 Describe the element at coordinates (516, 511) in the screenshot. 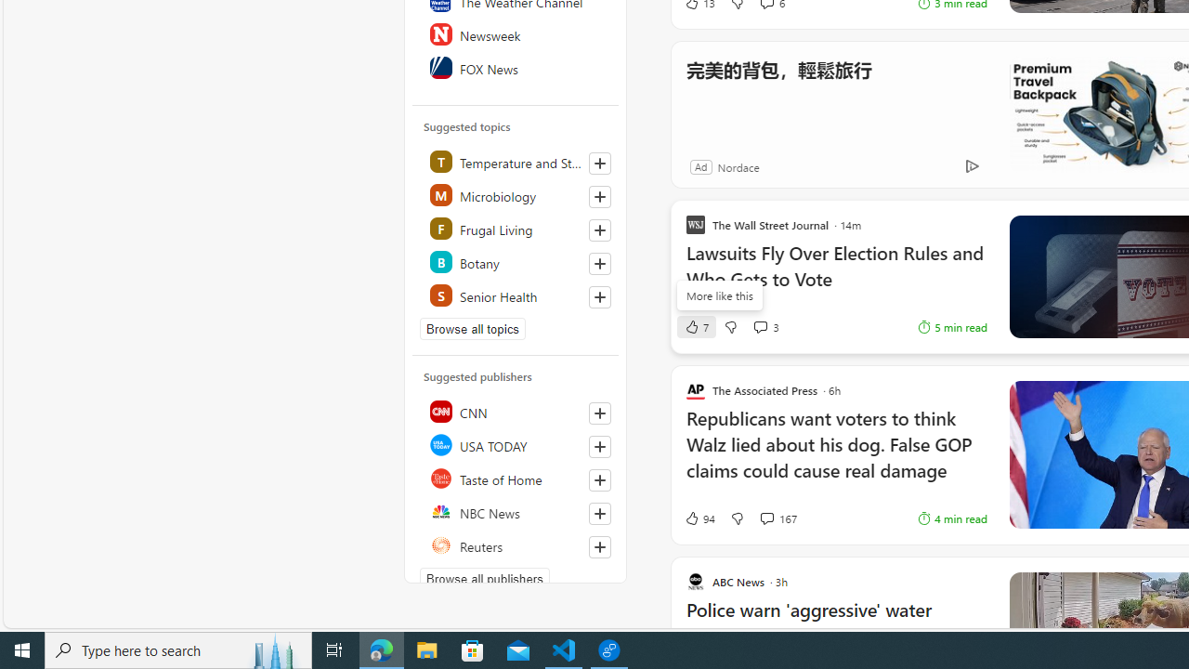

I see `NBC News` at that location.